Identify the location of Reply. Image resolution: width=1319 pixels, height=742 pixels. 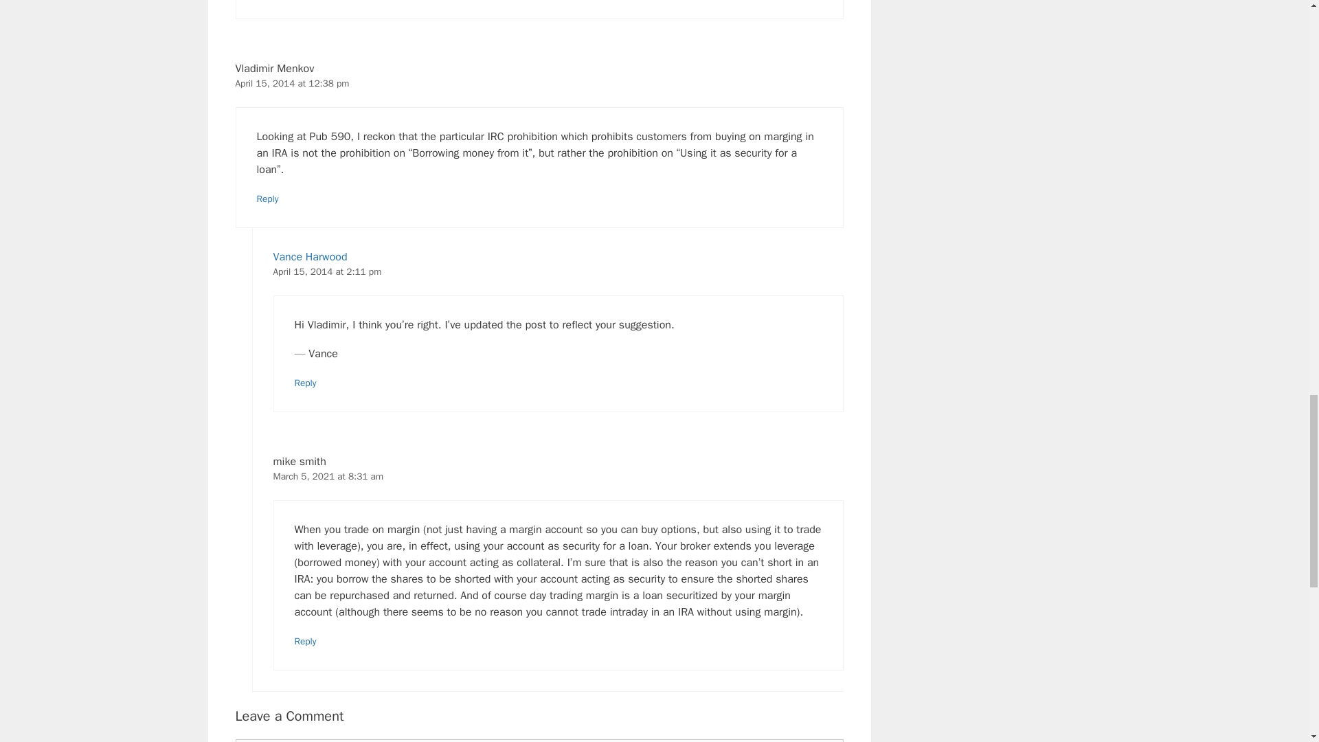
(268, 199).